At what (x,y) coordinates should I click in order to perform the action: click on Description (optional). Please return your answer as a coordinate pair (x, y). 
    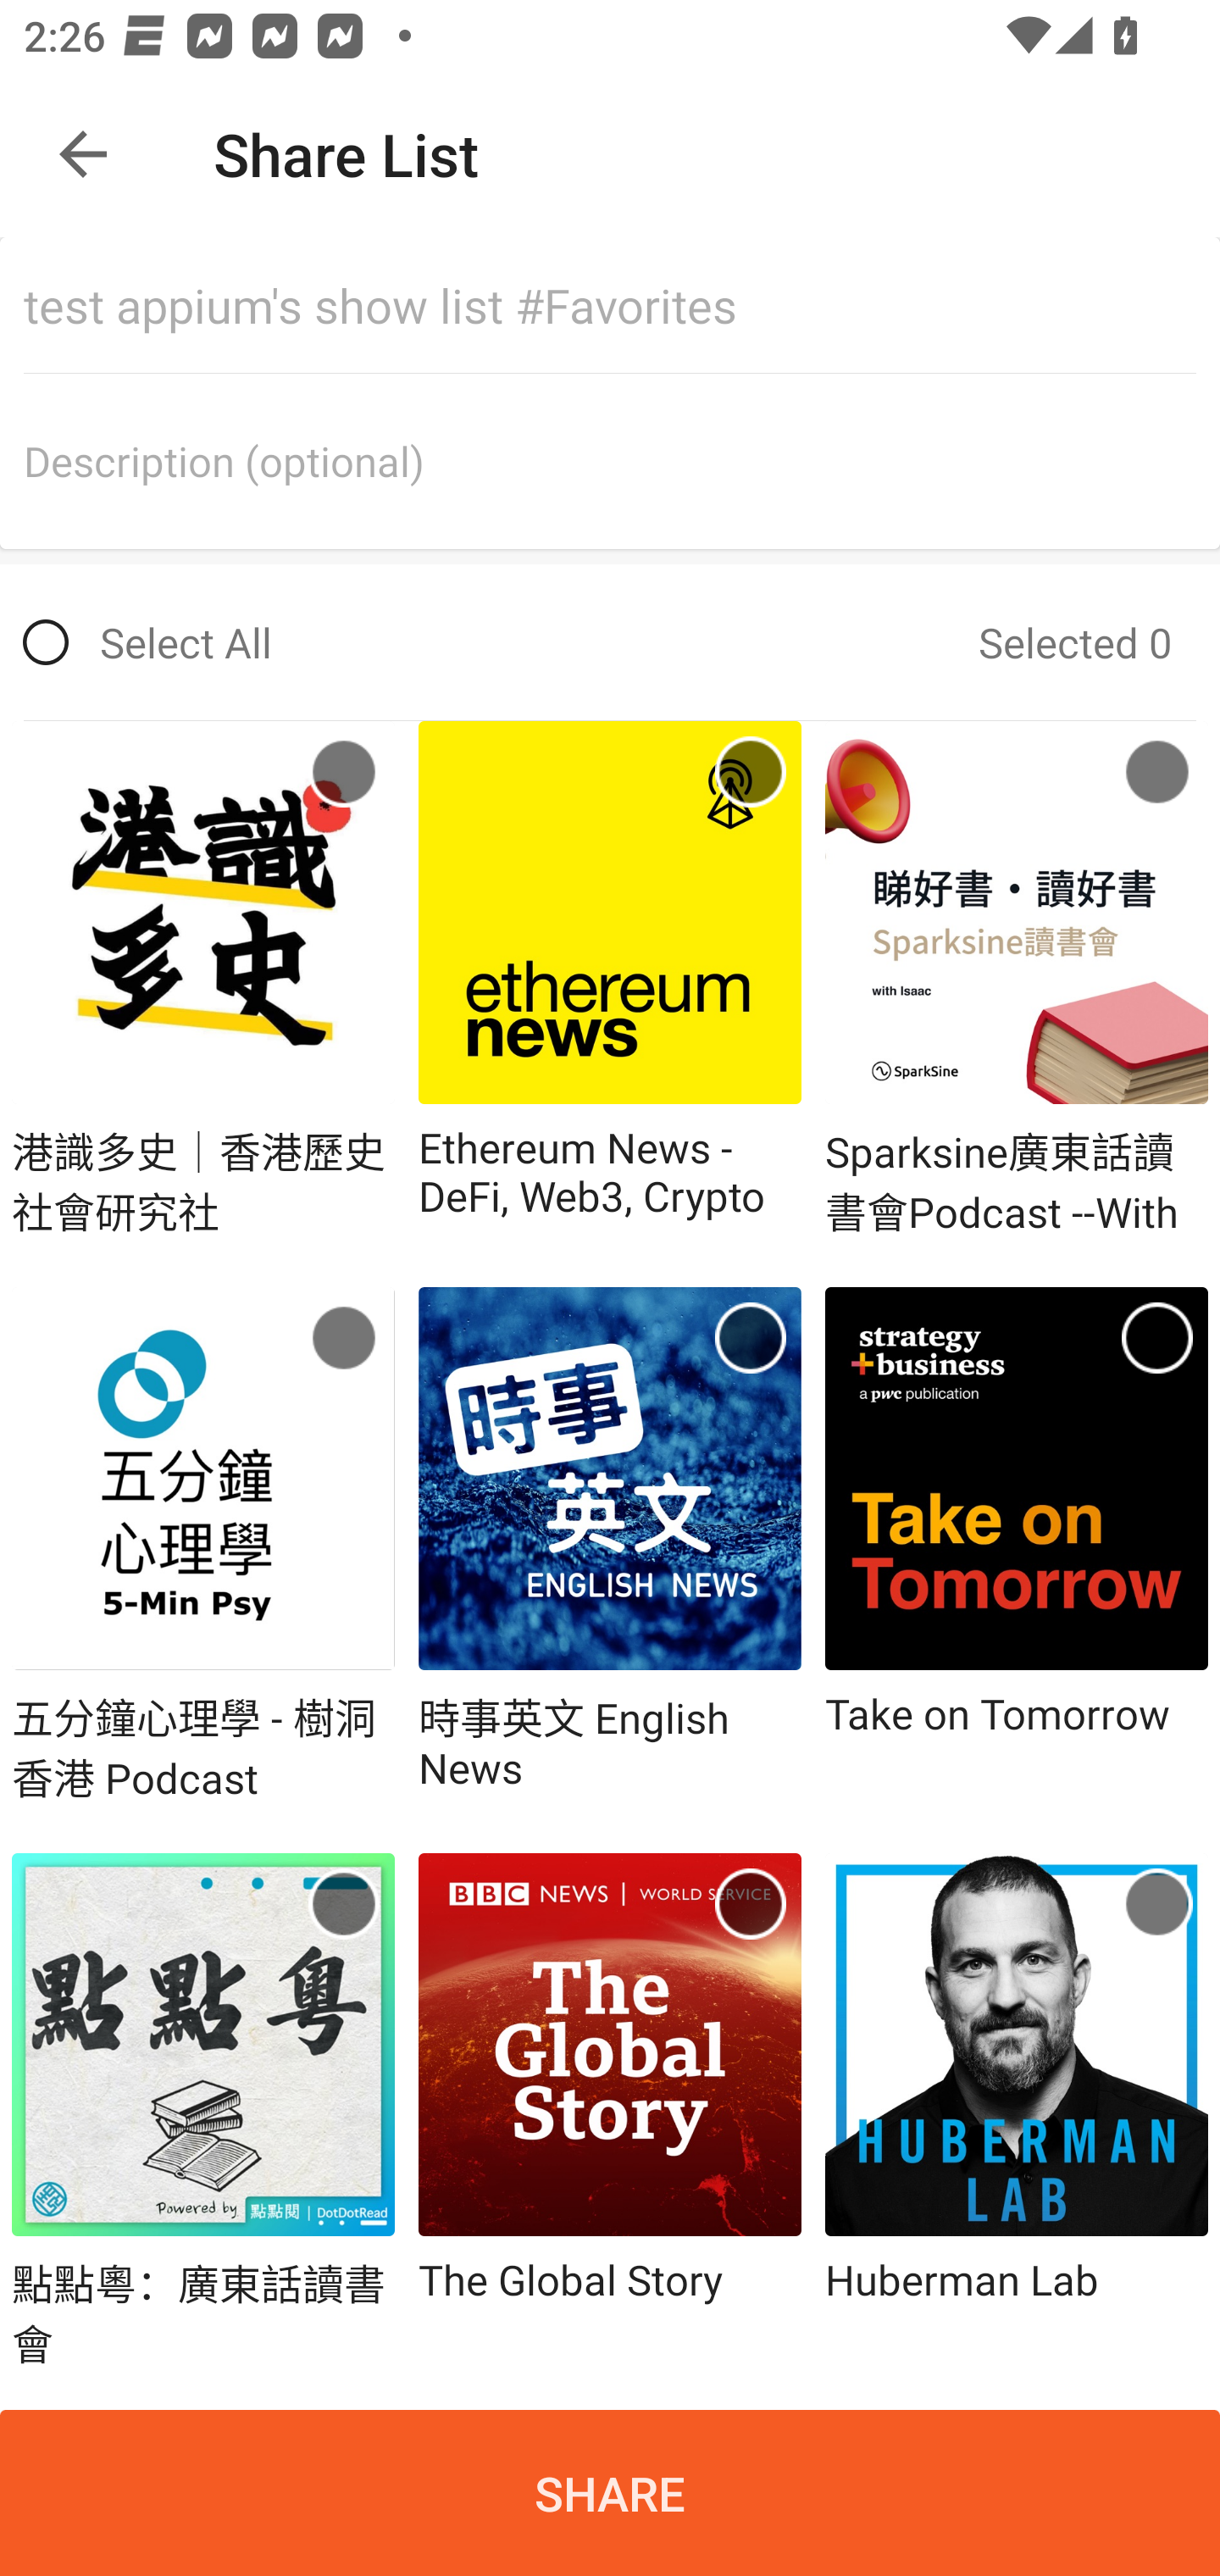
    Looking at the image, I should click on (622, 461).